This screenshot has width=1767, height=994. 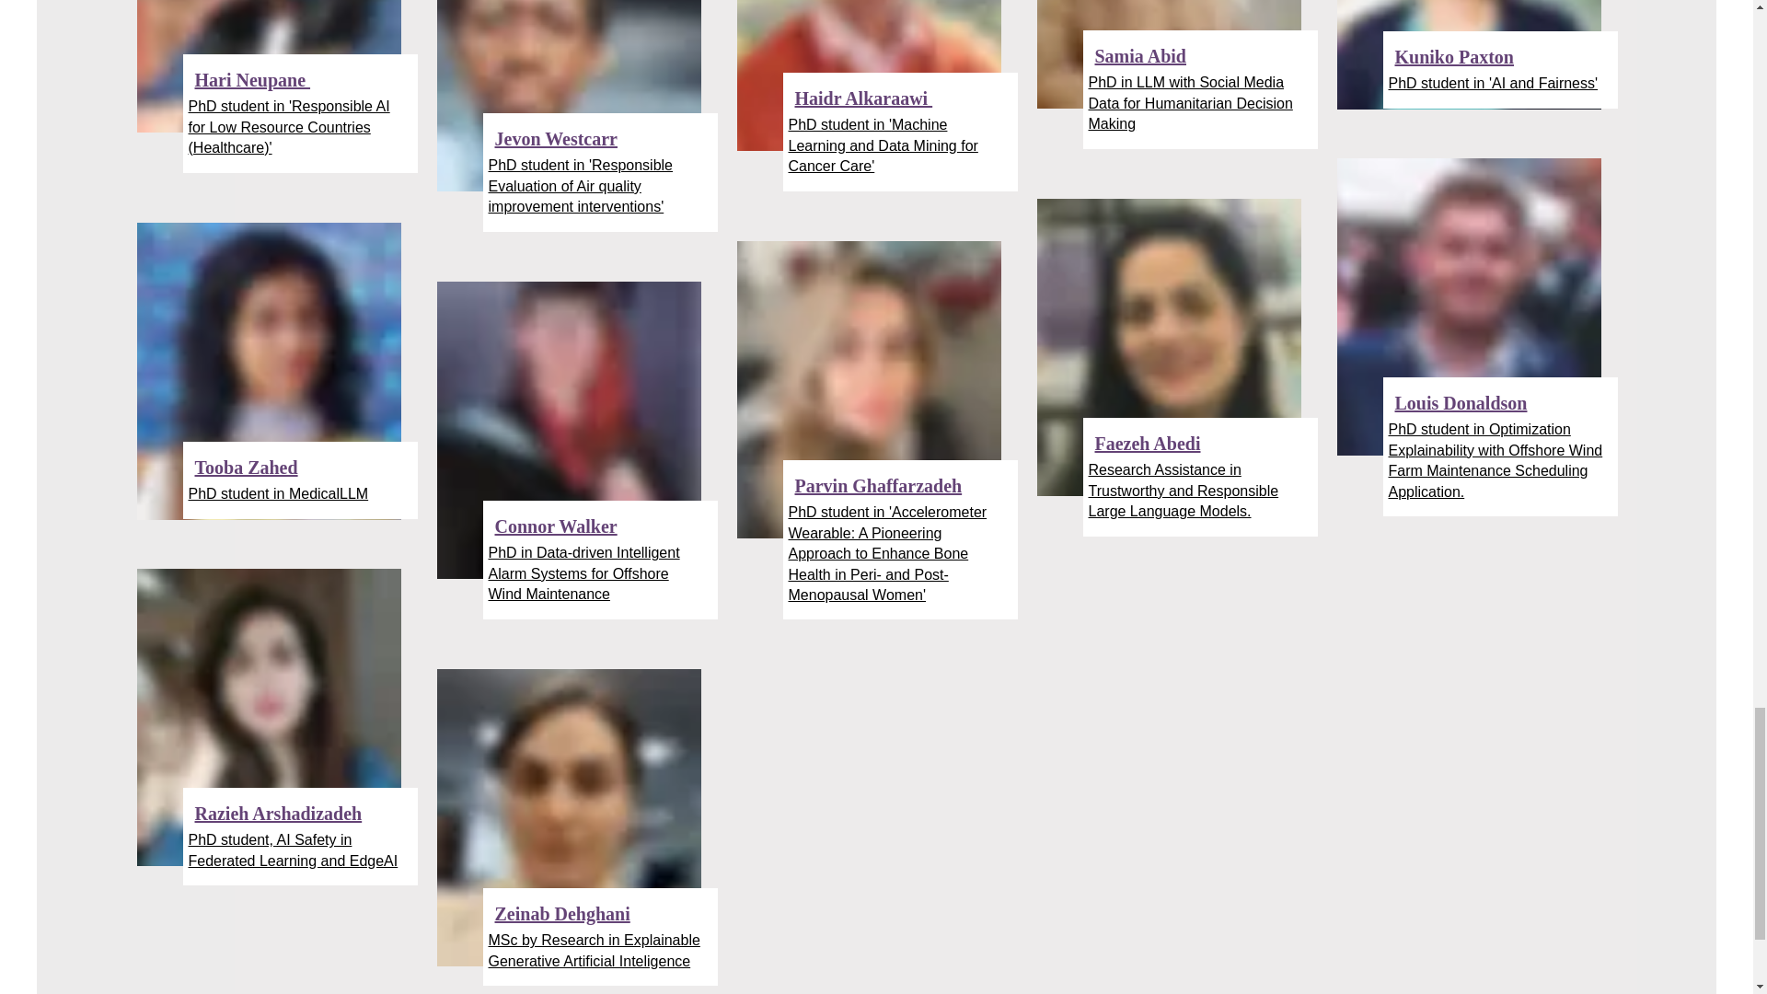 What do you see at coordinates (252, 79) in the screenshot?
I see `Hari Neupane ` at bounding box center [252, 79].